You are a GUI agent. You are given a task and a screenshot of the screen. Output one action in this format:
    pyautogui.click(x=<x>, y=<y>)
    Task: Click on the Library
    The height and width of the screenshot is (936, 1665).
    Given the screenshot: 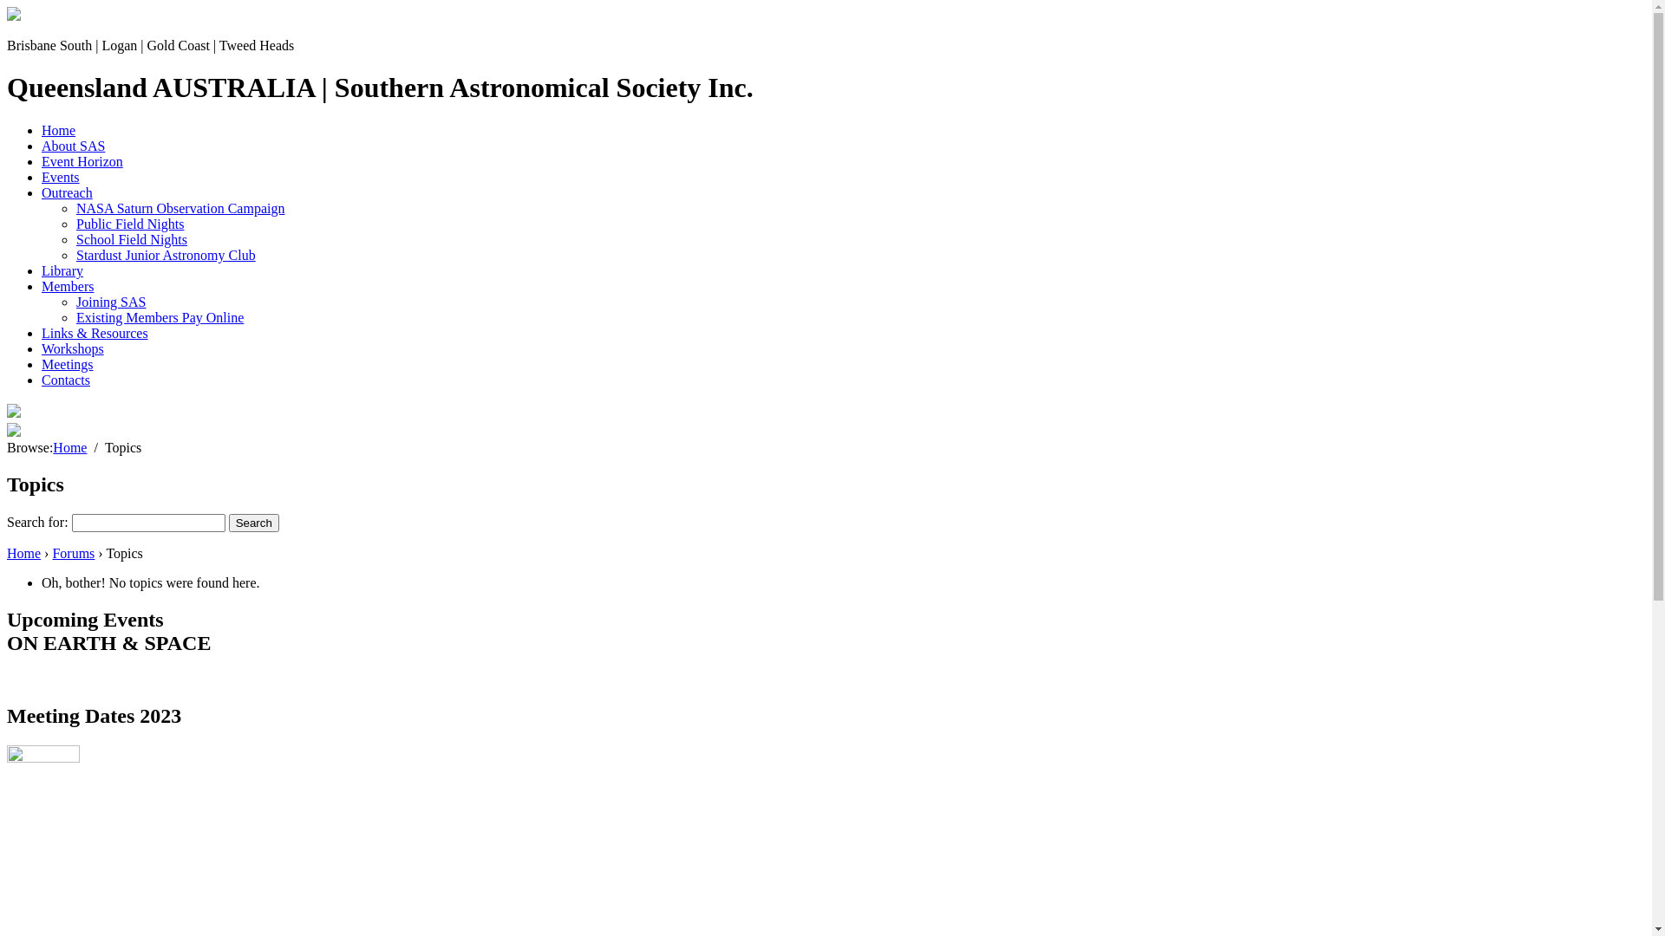 What is the action you would take?
    pyautogui.click(x=62, y=270)
    